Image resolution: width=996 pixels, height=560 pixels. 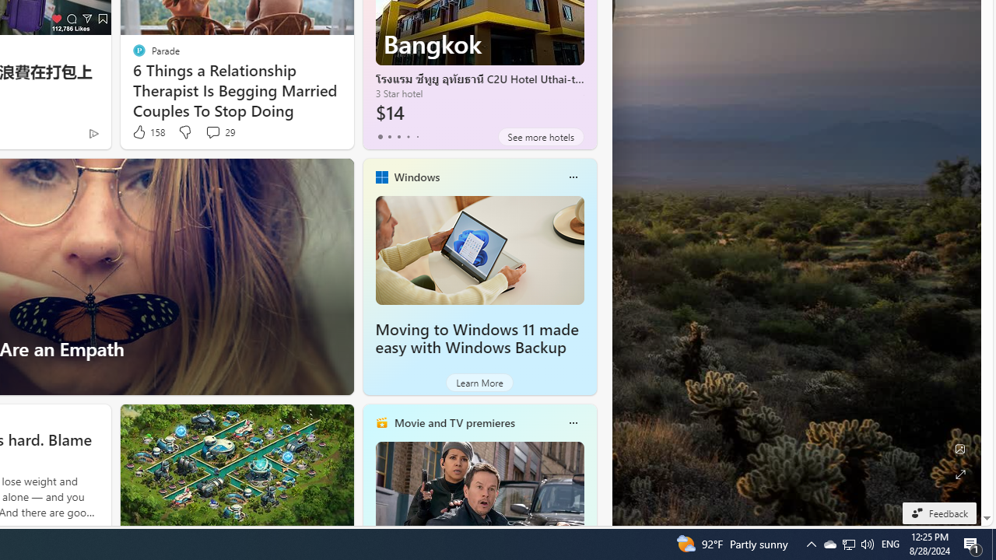 I want to click on Edit Background, so click(x=960, y=449).